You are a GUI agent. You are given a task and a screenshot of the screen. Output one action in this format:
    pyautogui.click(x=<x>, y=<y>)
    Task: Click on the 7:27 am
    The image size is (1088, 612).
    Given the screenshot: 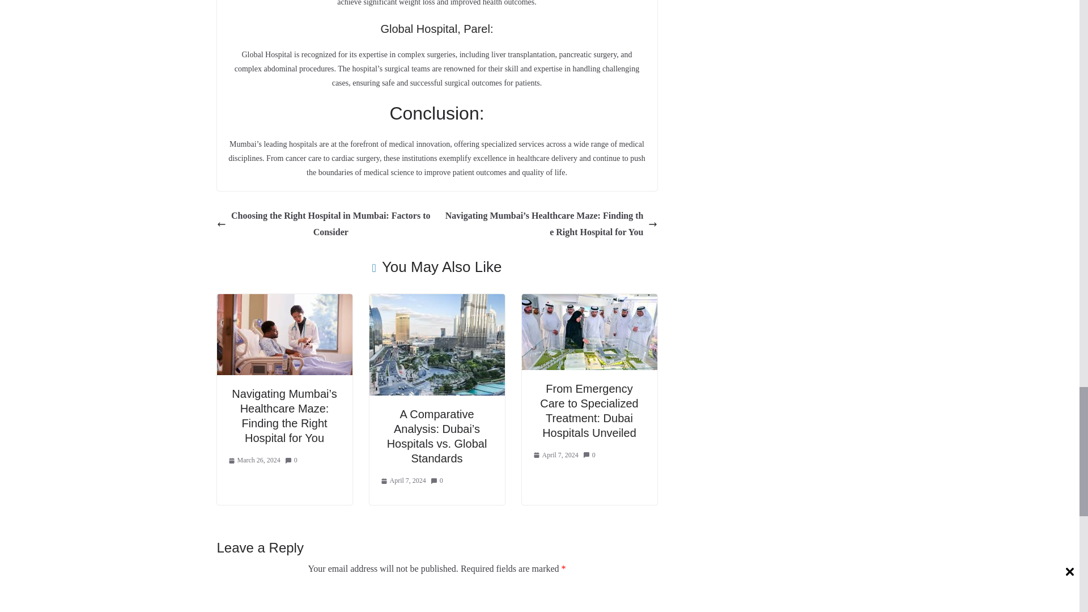 What is the action you would take?
    pyautogui.click(x=253, y=461)
    